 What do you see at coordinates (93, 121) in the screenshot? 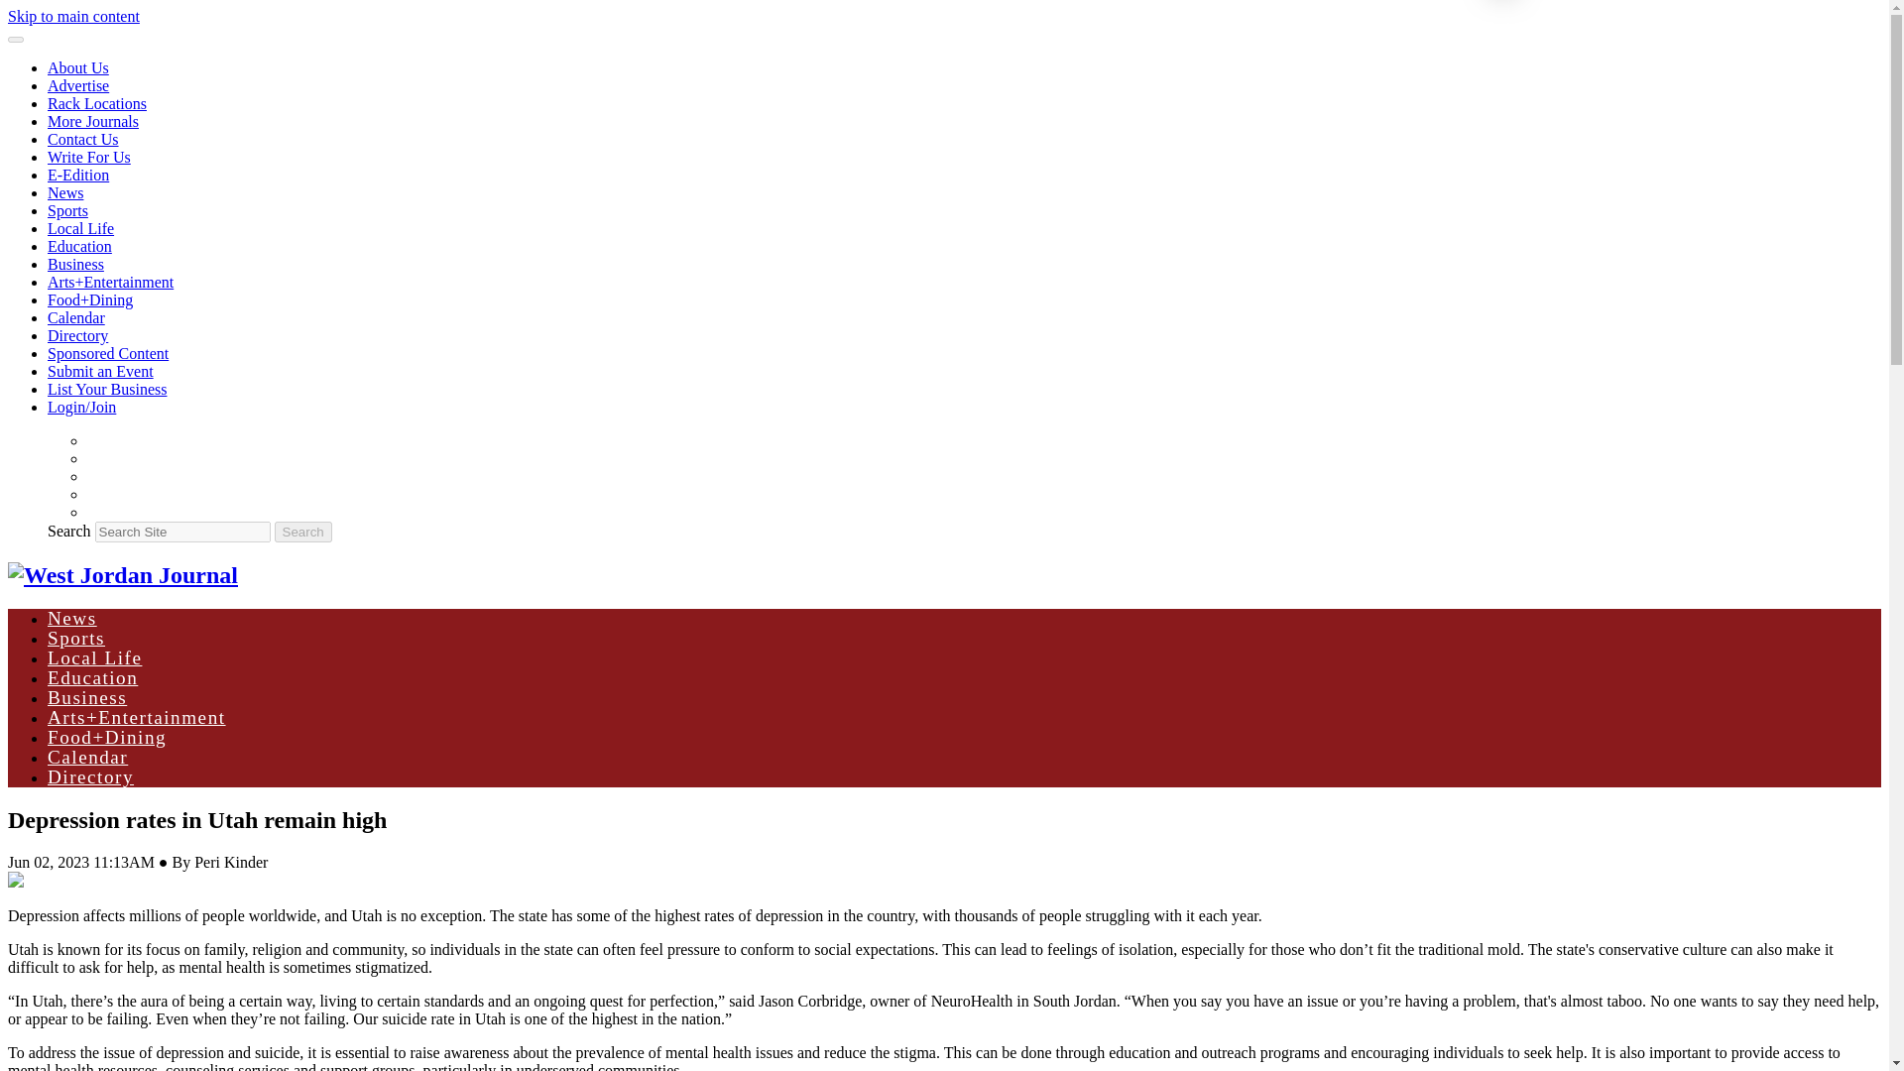
I see `More Journals` at bounding box center [93, 121].